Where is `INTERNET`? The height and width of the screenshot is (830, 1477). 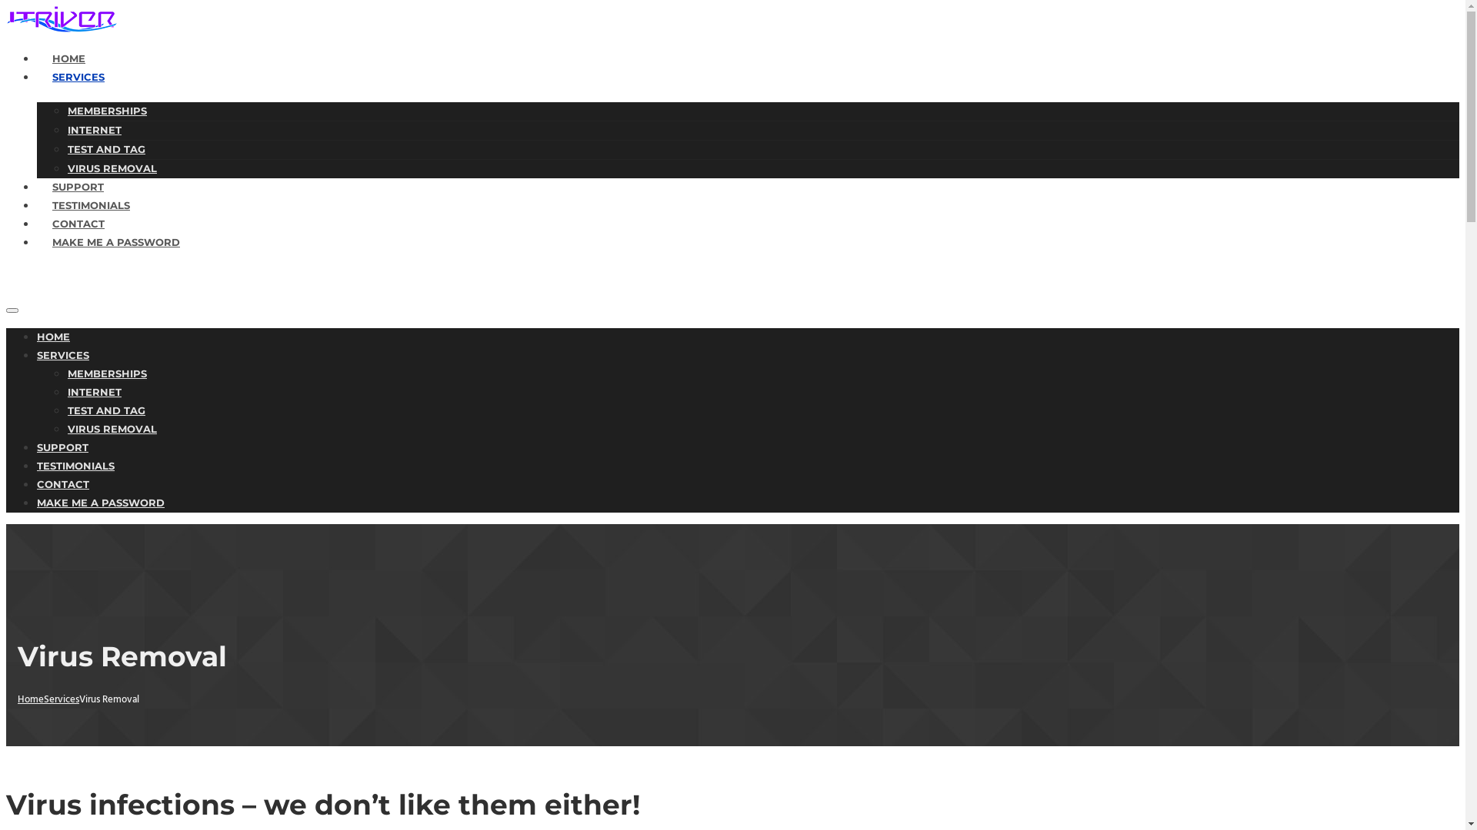 INTERNET is located at coordinates (95, 130).